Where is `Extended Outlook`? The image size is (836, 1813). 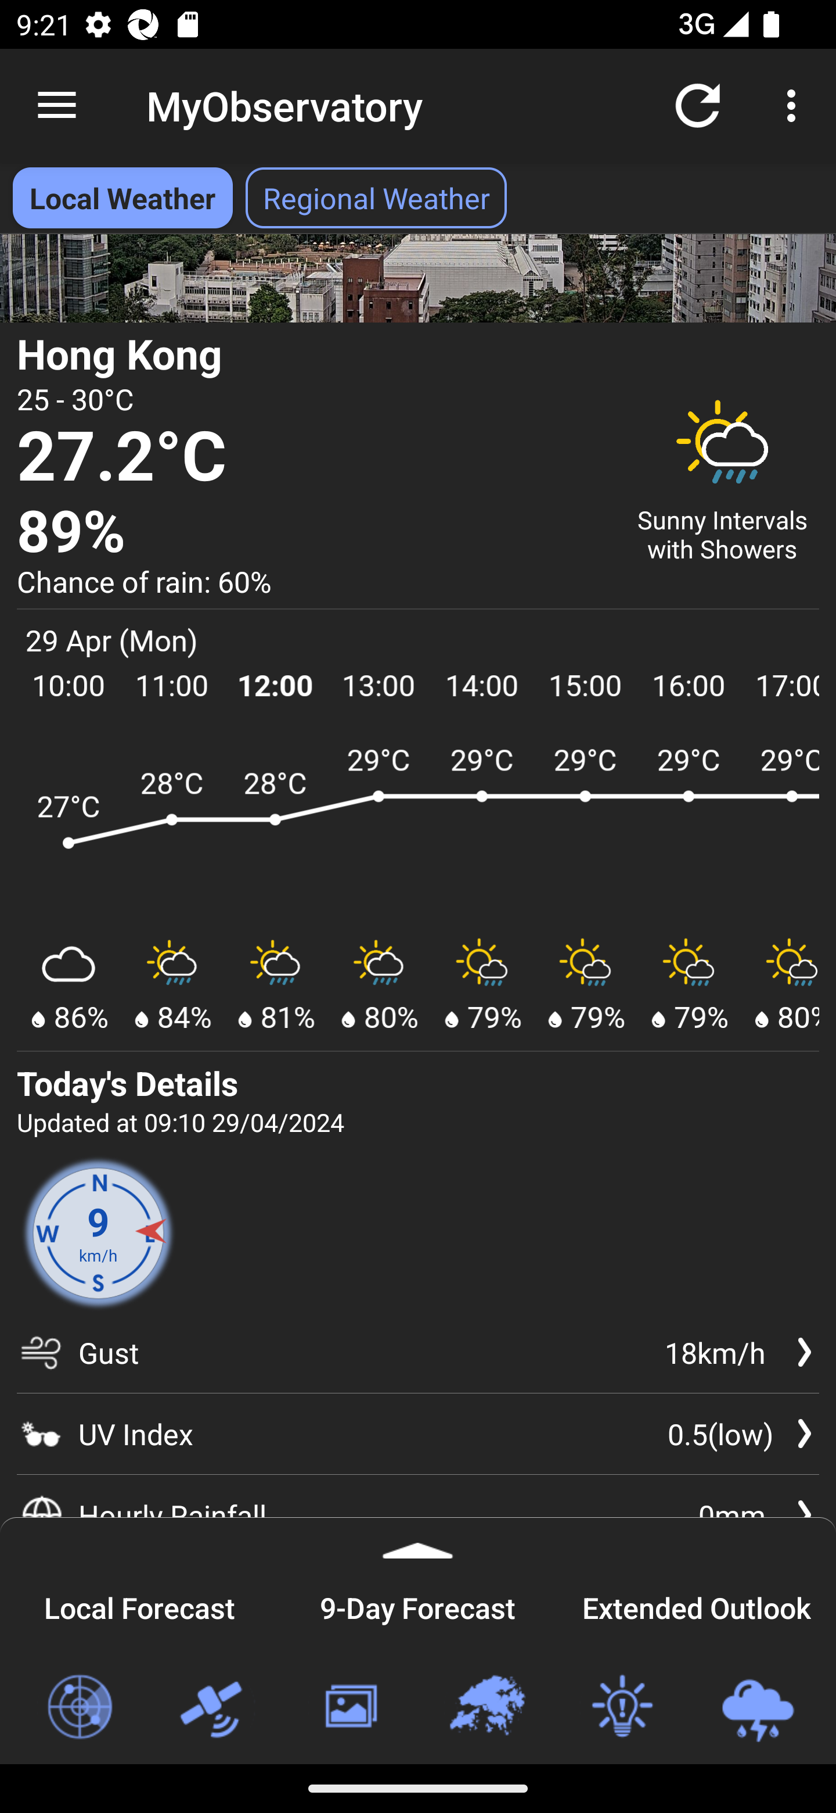
Extended Outlook is located at coordinates (697, 1604).